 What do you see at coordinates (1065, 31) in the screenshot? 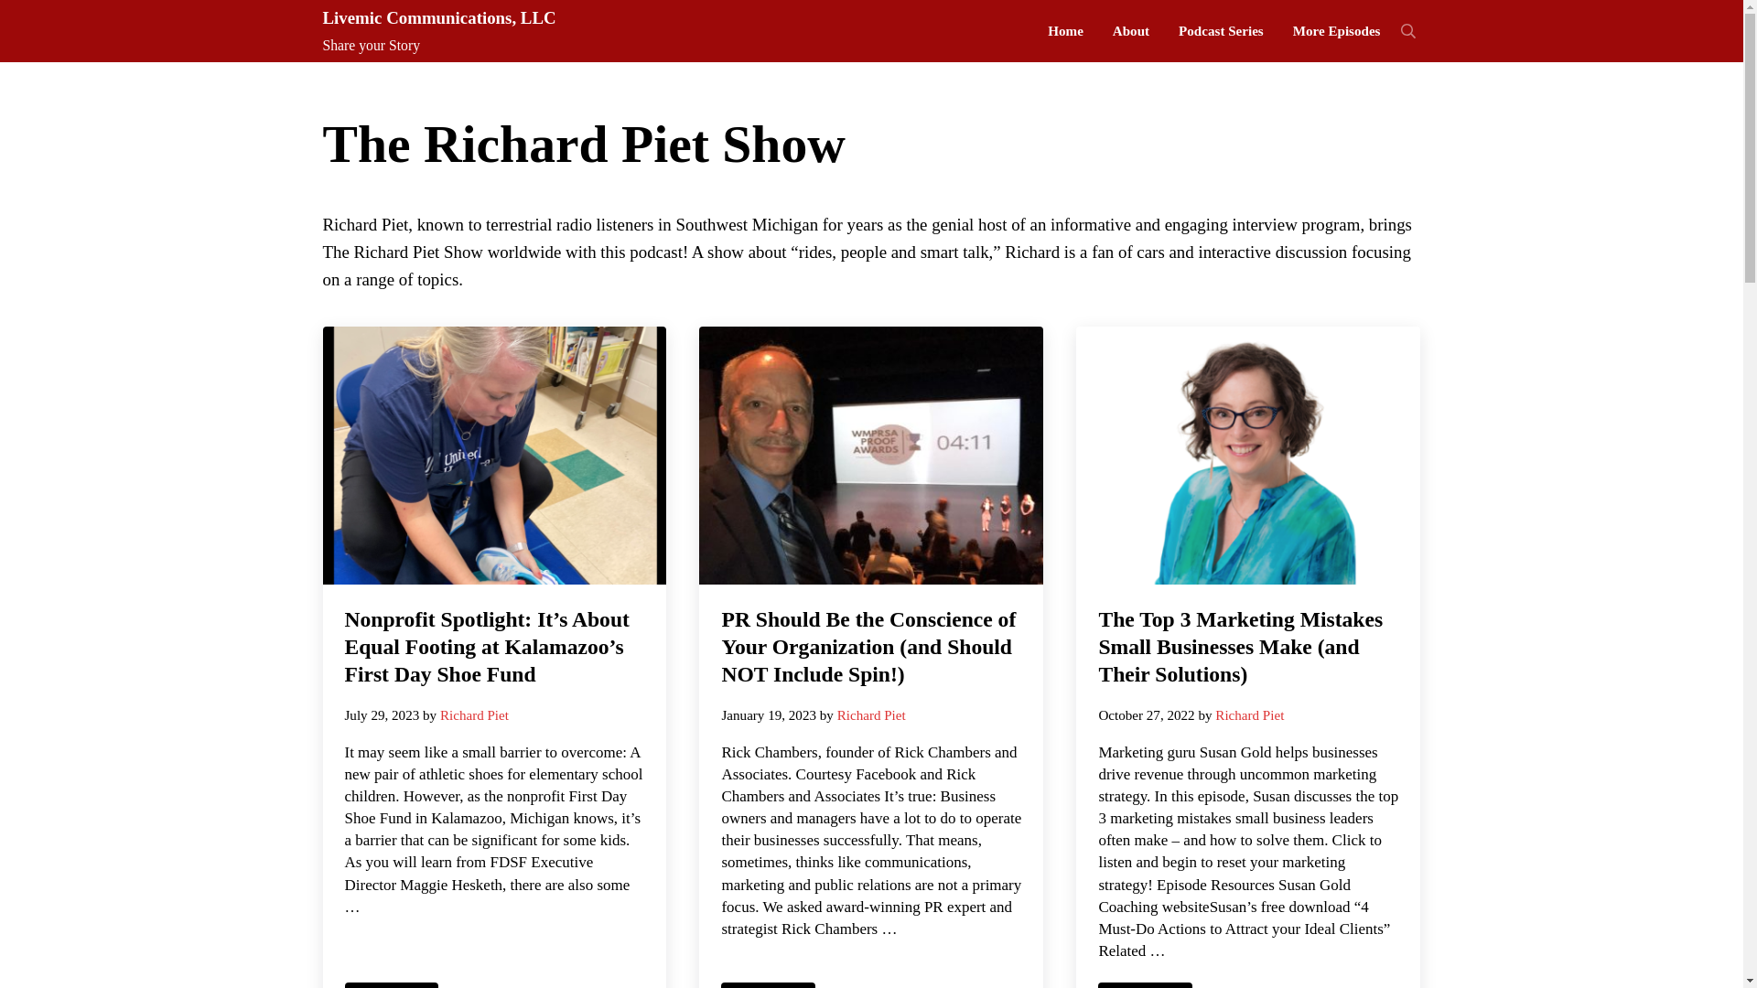
I see `Home` at bounding box center [1065, 31].